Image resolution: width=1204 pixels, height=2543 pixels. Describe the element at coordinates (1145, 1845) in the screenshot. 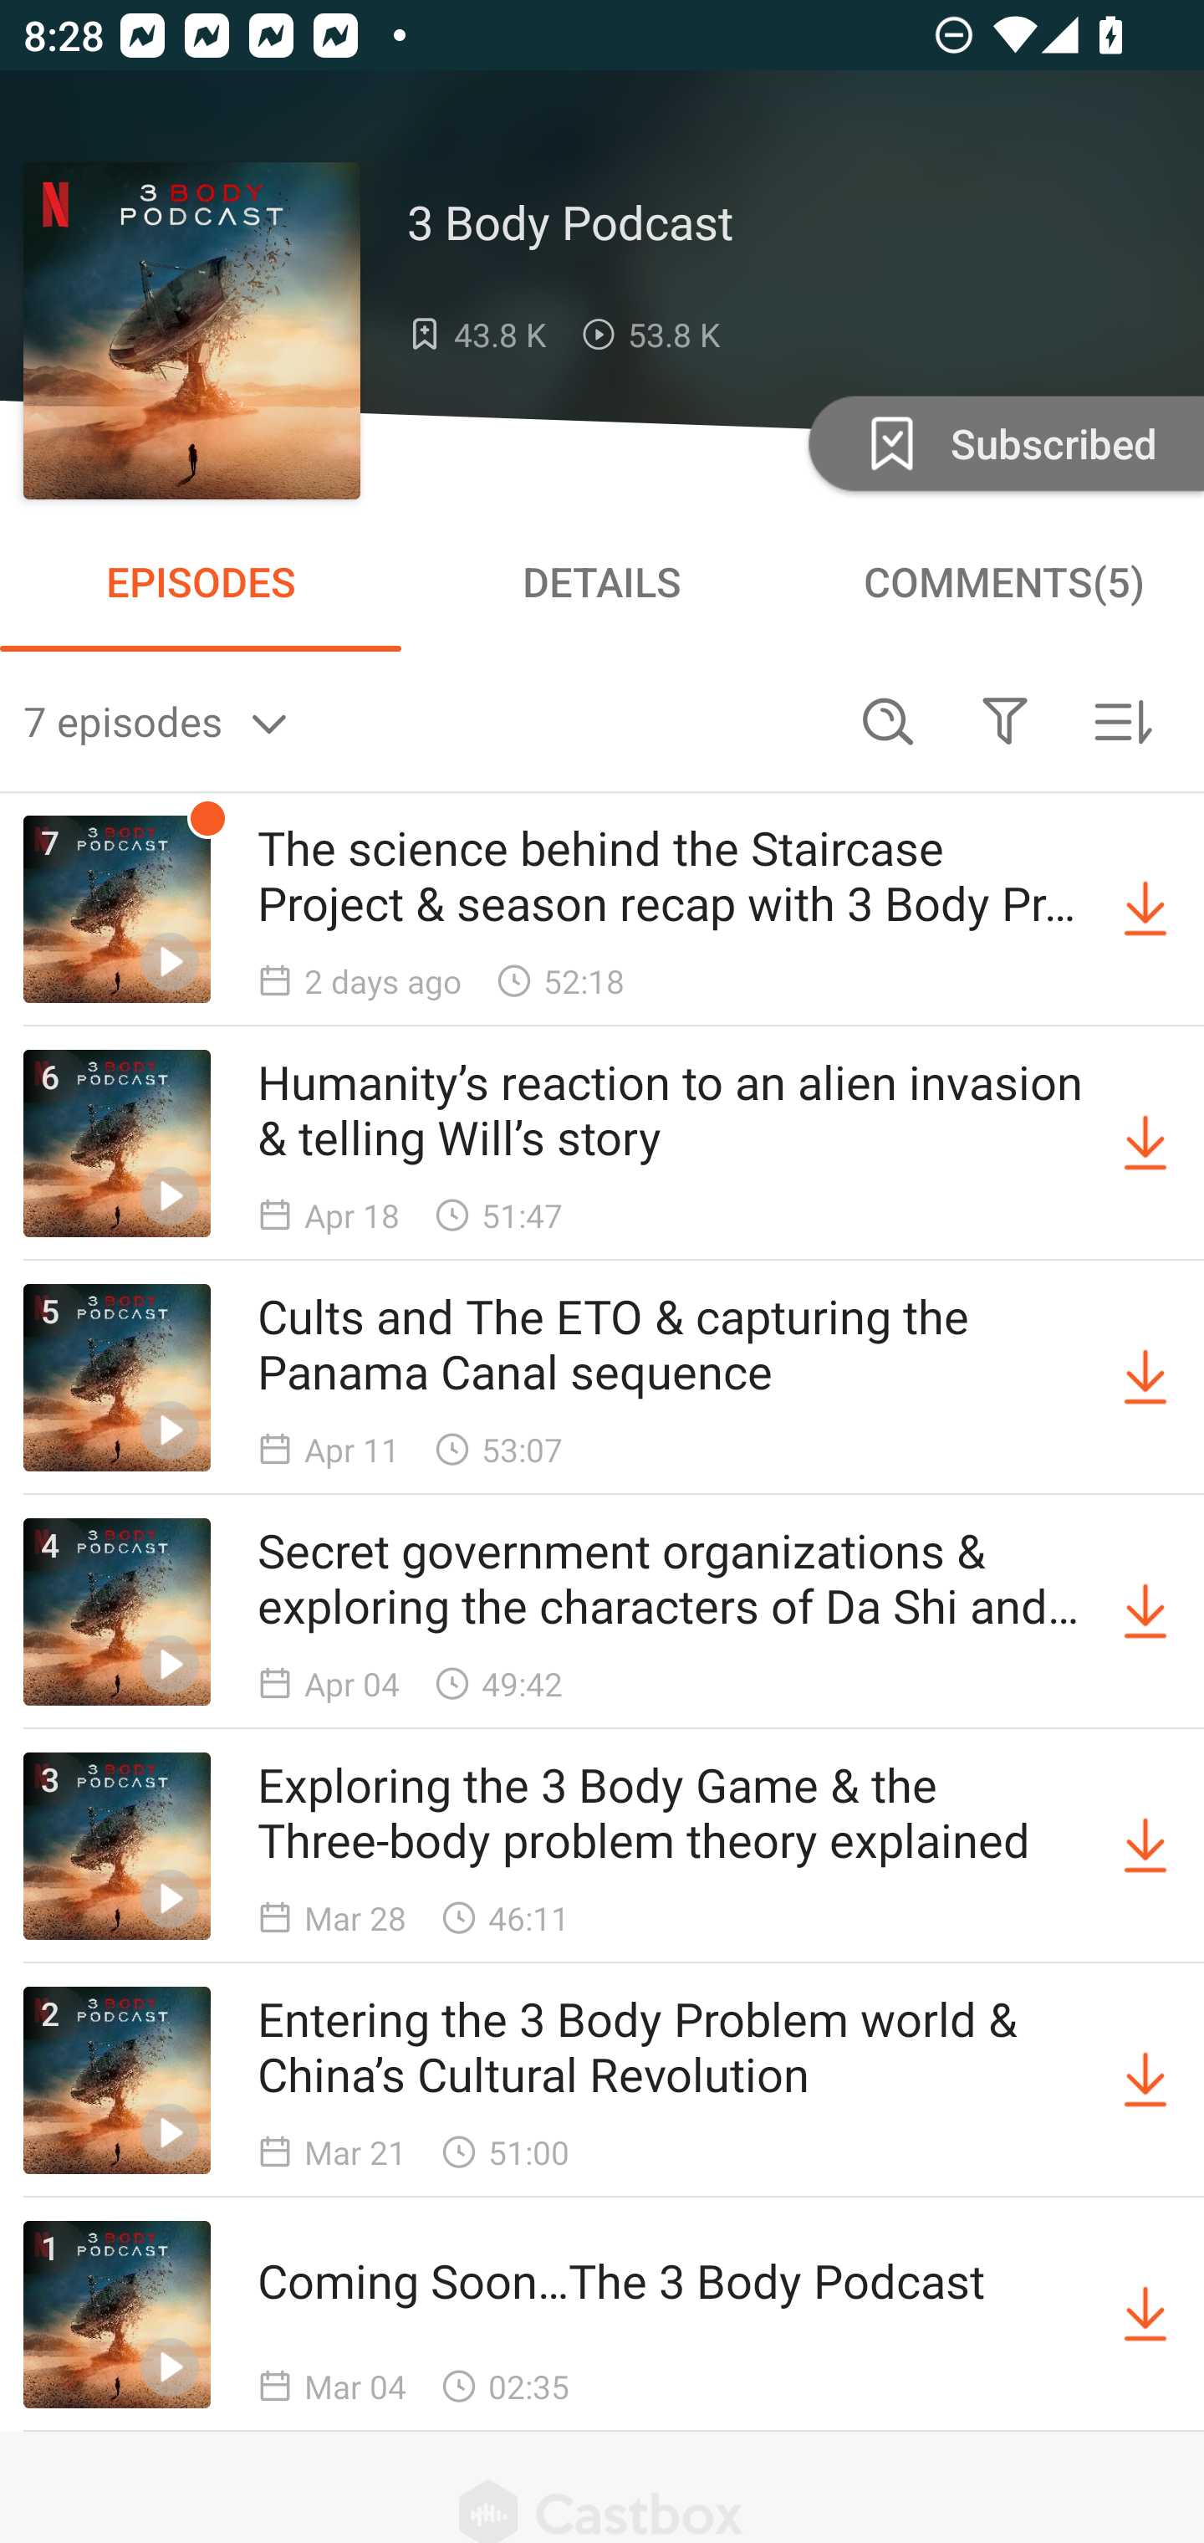

I see `Download` at that location.